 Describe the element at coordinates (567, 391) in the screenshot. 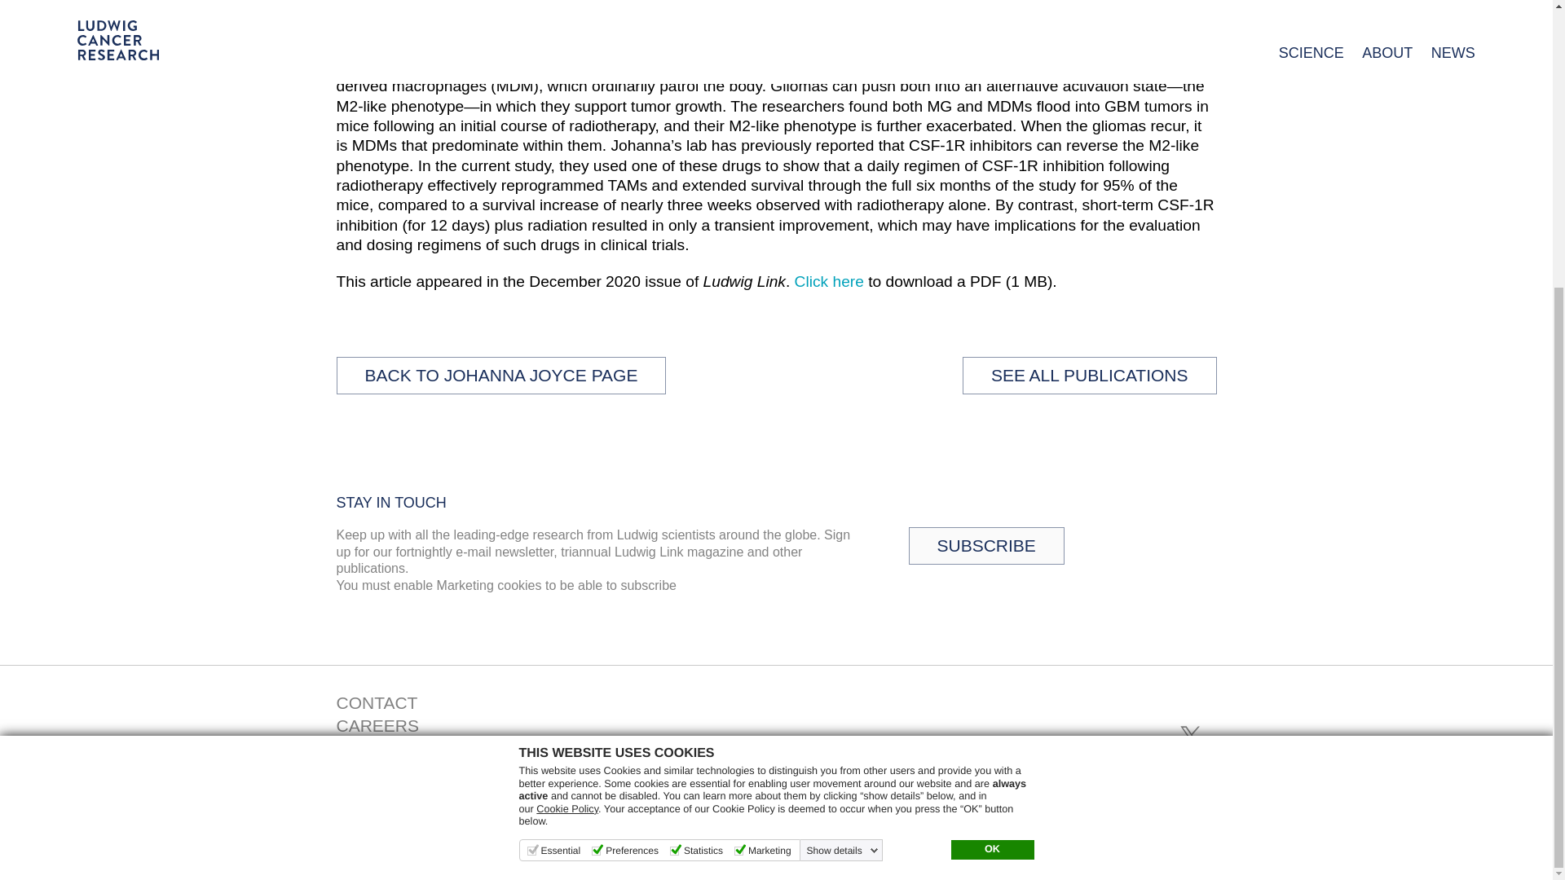

I see `Cookie Policy` at that location.